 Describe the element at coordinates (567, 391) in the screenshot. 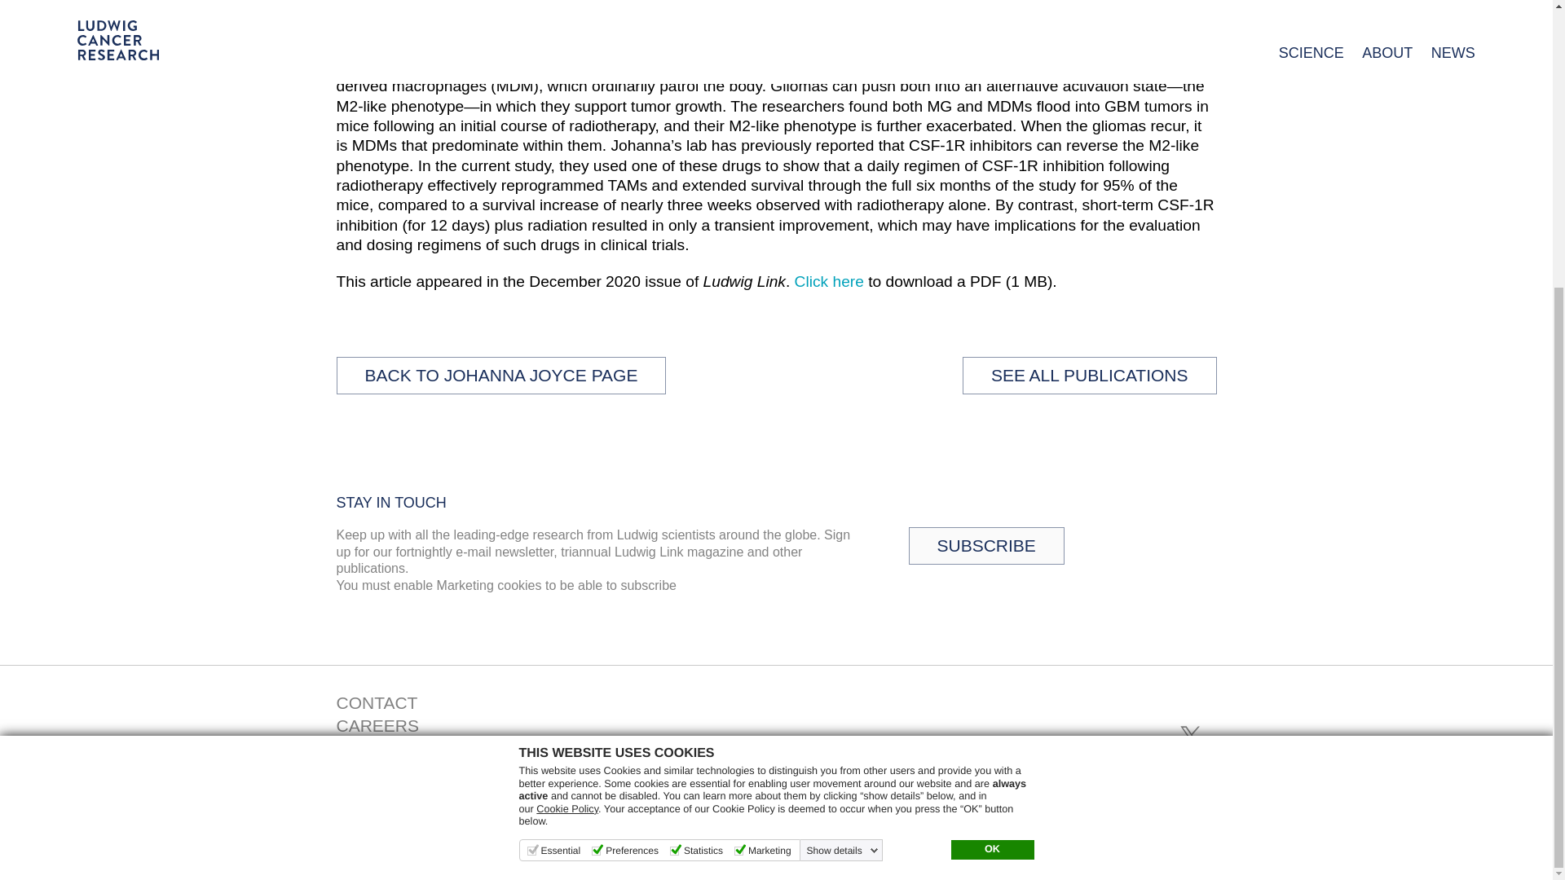

I see `Cookie Policy` at that location.